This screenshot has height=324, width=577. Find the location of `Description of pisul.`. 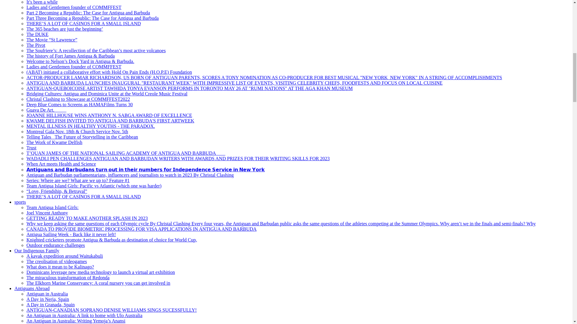

Description of pisul. is located at coordinates (74, 67).